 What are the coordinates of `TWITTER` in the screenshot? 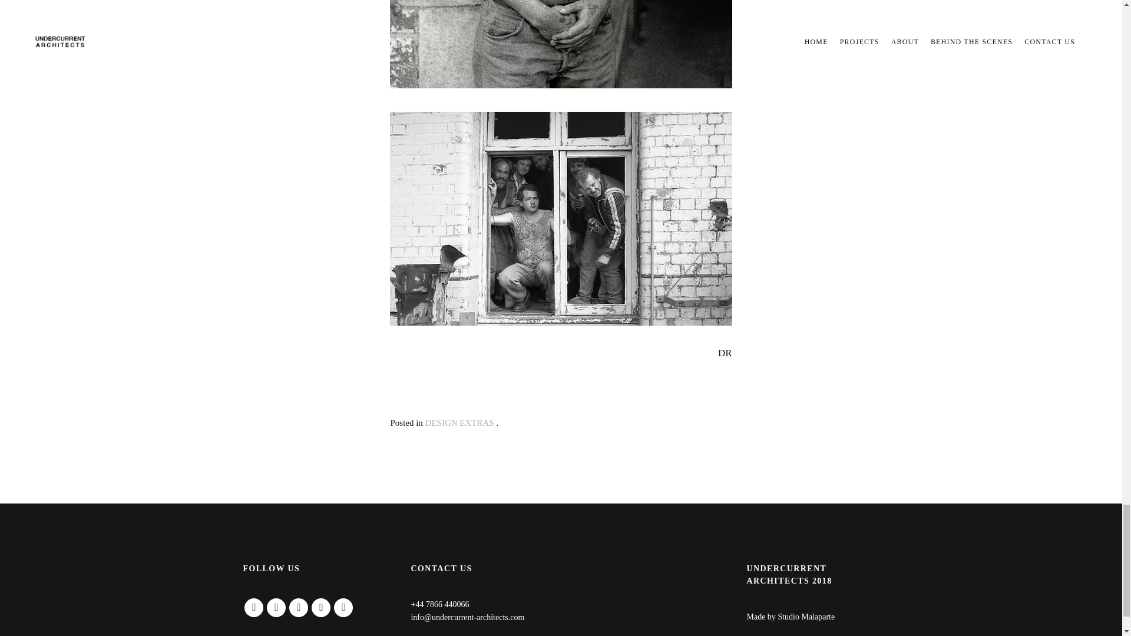 It's located at (276, 608).